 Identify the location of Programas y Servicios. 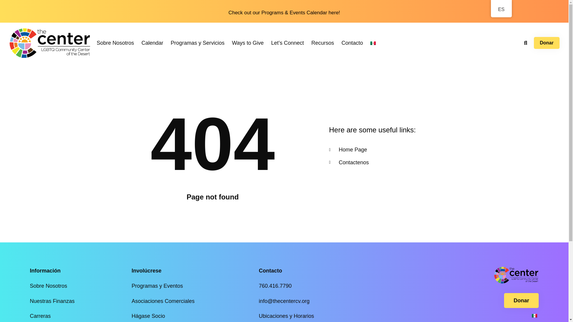
(198, 43).